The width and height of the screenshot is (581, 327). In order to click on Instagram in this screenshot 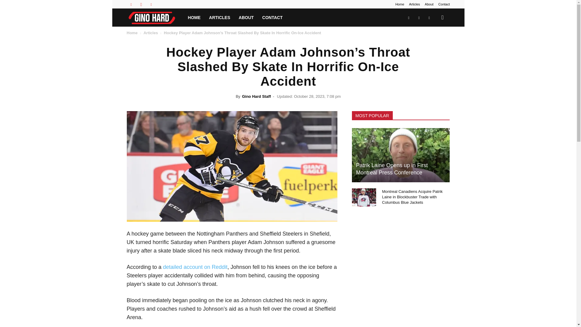, I will do `click(141, 4)`.